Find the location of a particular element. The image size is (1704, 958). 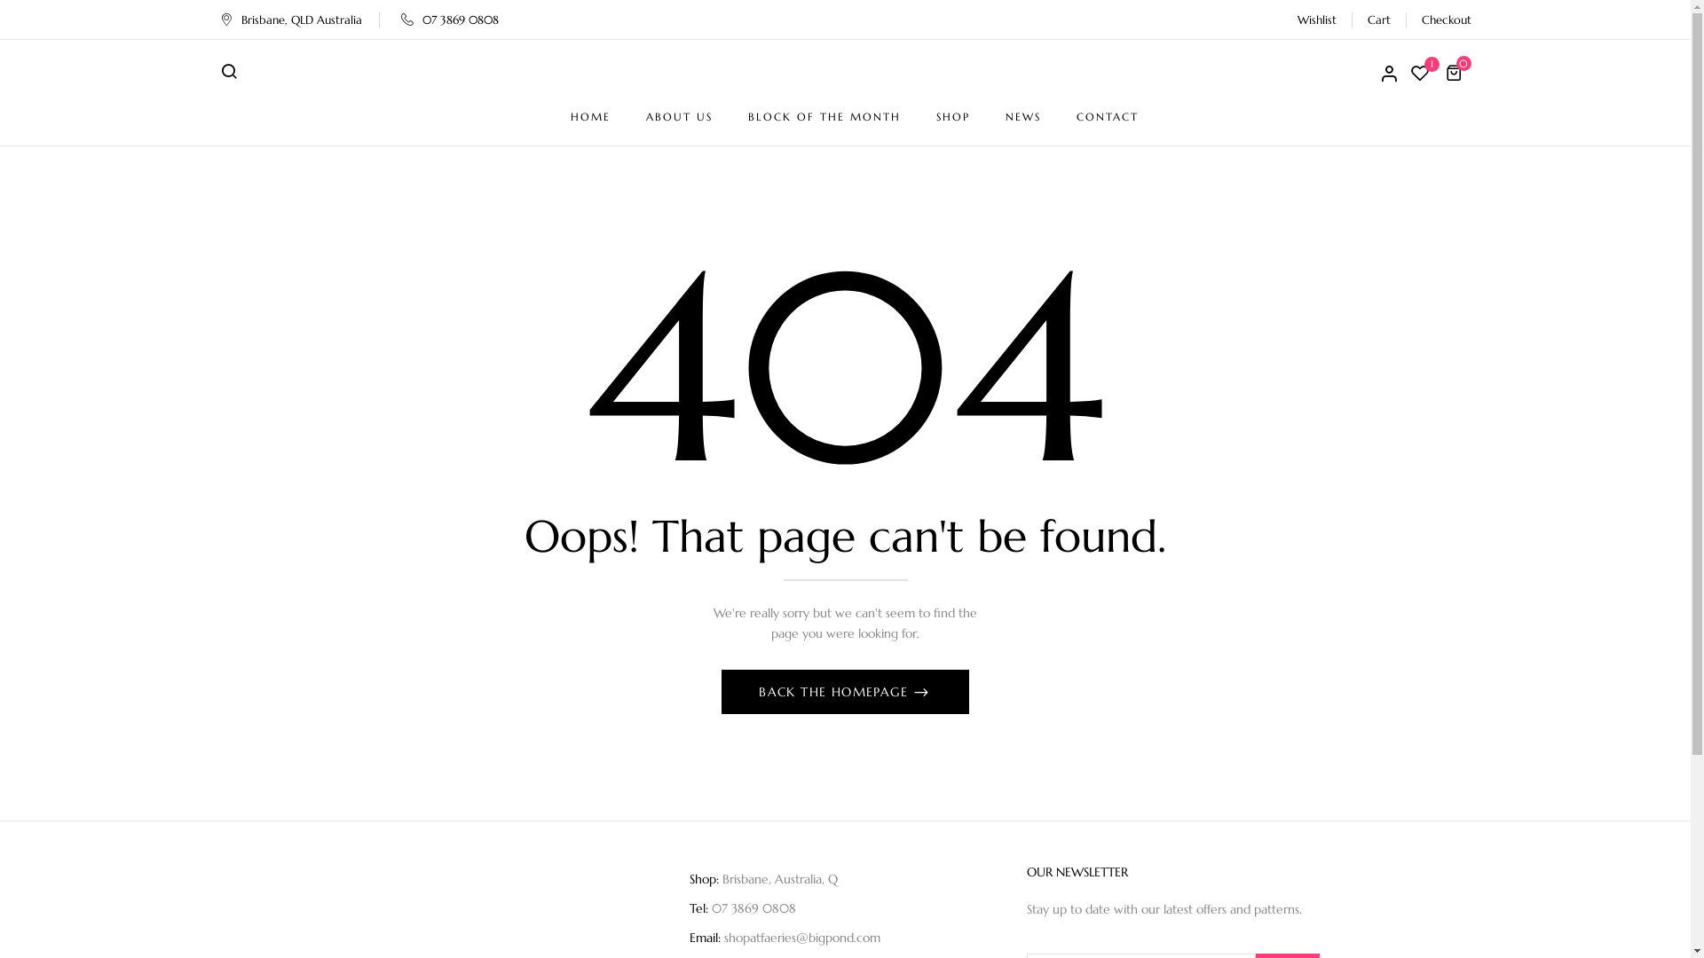

0 is located at coordinates (1456, 73).